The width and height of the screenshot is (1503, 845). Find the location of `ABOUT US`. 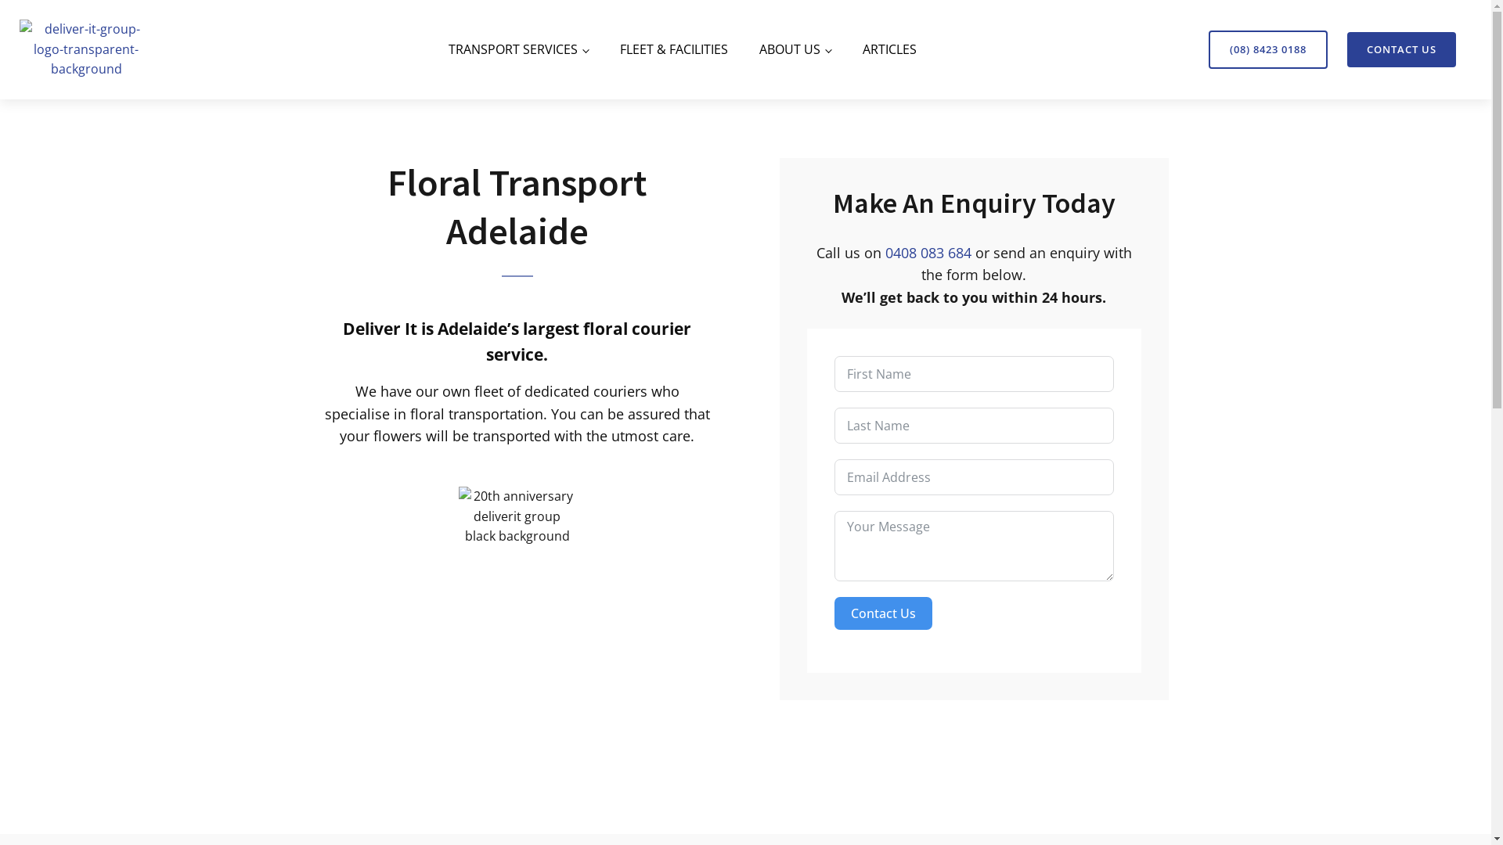

ABOUT US is located at coordinates (795, 50).